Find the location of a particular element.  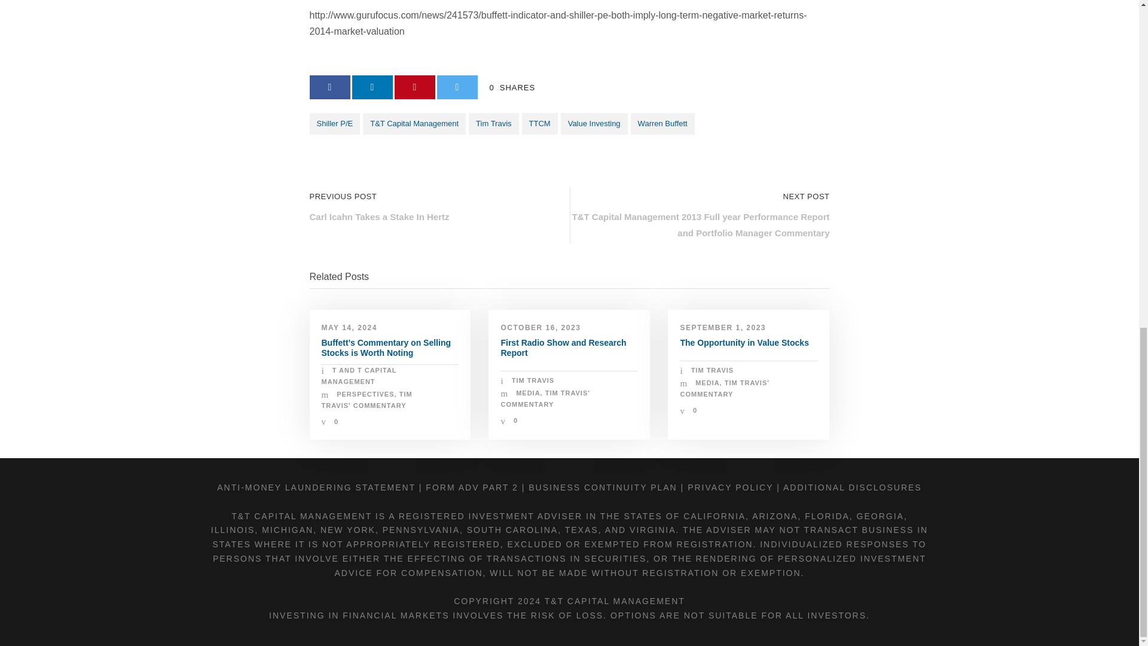

Posts by Tim Travis is located at coordinates (533, 380).